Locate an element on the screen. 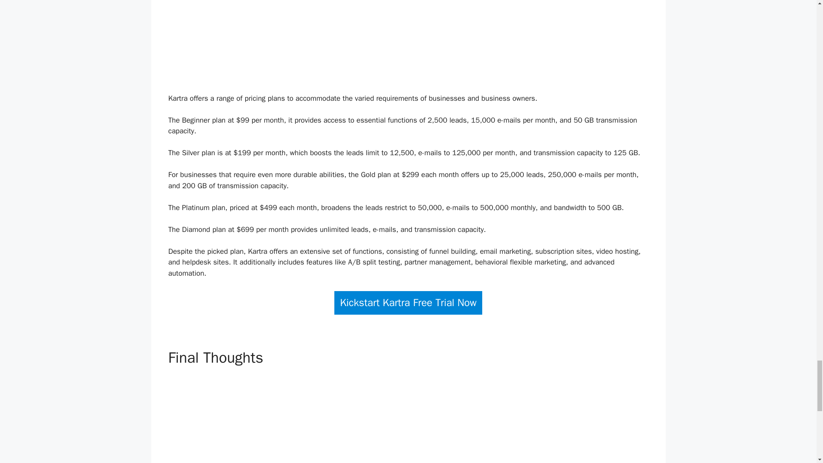  Kickstart Kartra Free Trial Now is located at coordinates (408, 303).